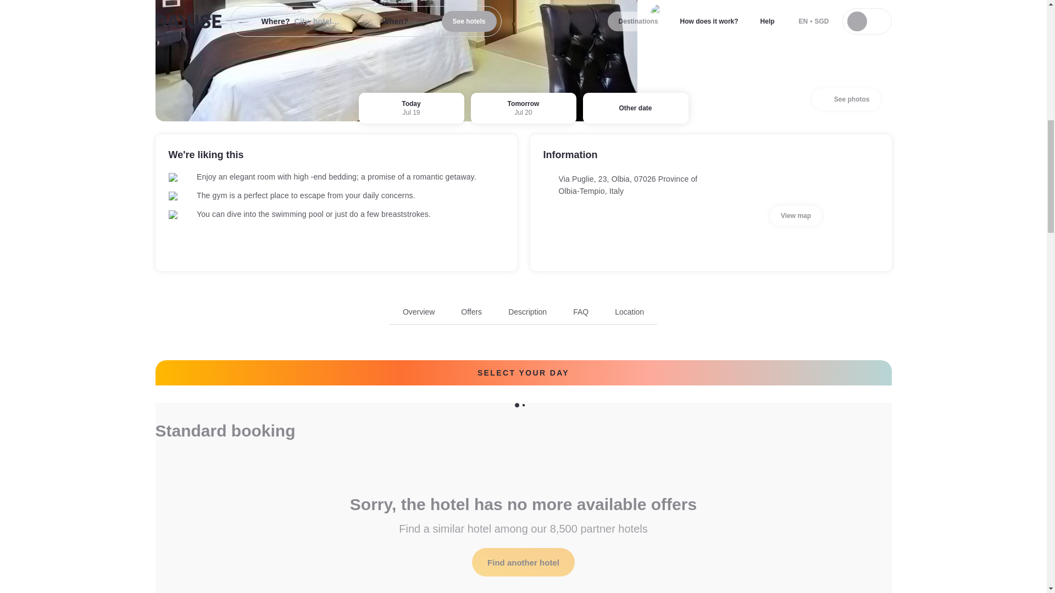 Image resolution: width=1055 pixels, height=593 pixels. Describe the element at coordinates (523, 315) in the screenshot. I see `Overview` at that location.